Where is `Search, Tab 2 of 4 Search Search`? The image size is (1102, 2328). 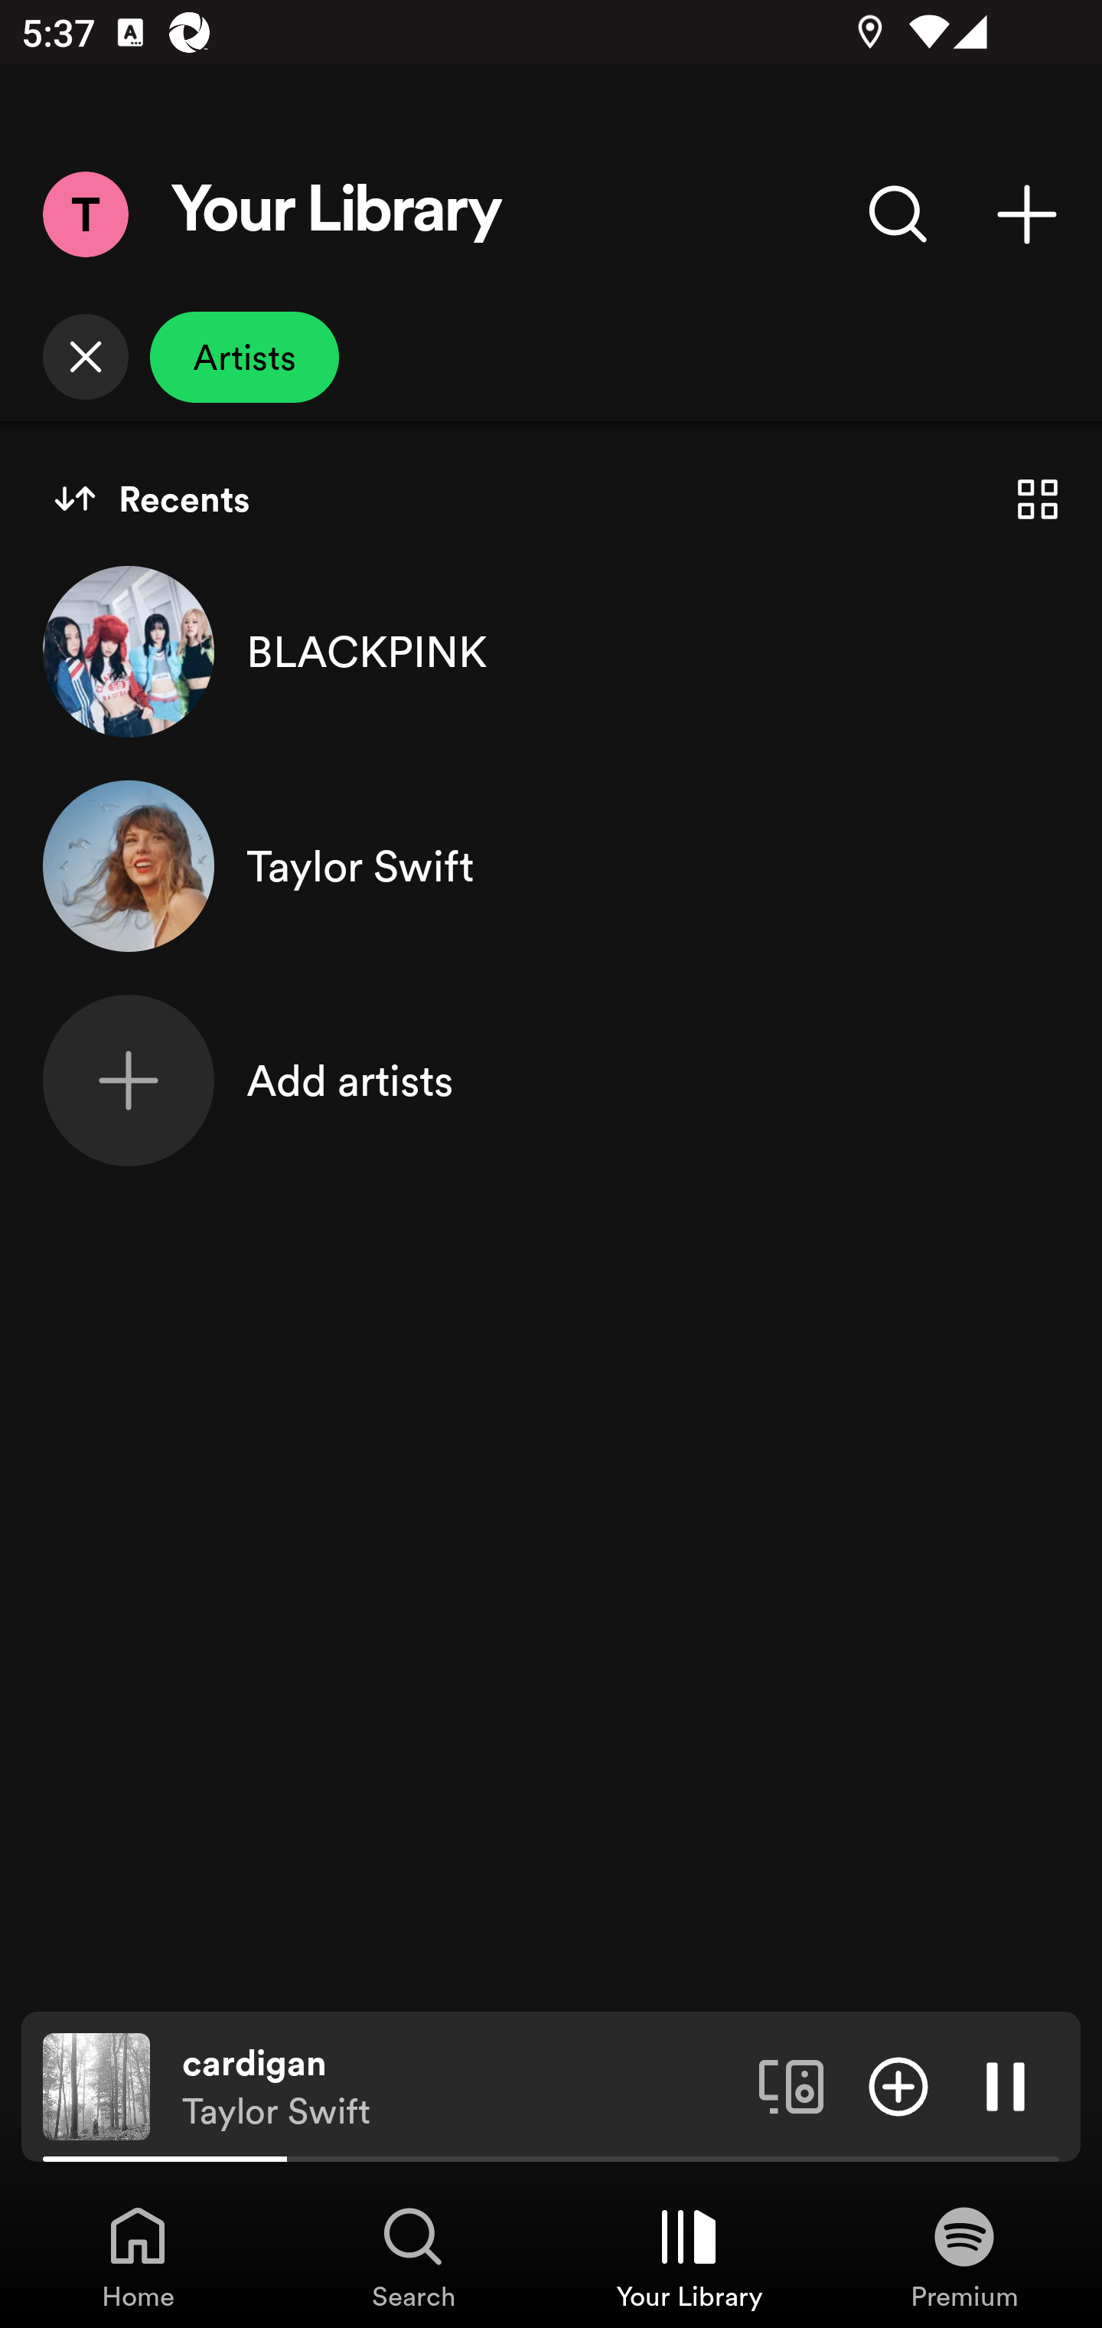
Search, Tab 2 of 4 Search Search is located at coordinates (413, 2256).